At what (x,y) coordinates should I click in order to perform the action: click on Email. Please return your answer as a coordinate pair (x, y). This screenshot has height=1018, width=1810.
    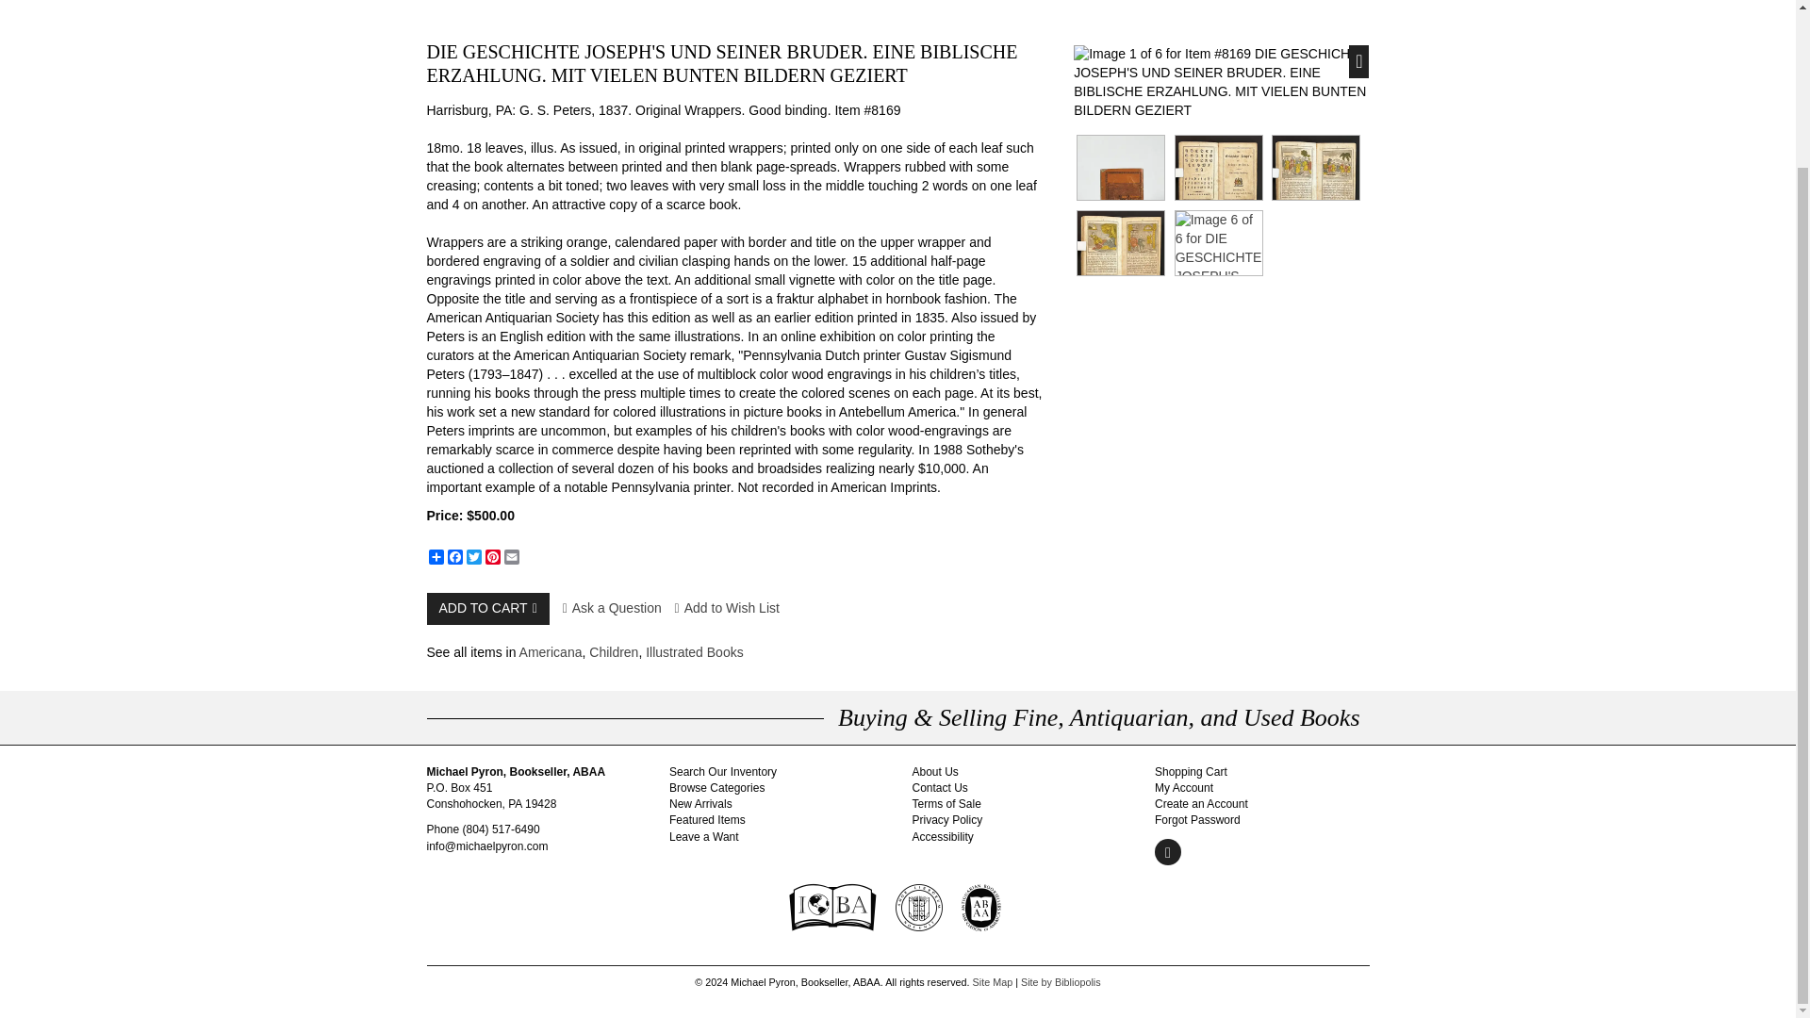
    Looking at the image, I should click on (511, 557).